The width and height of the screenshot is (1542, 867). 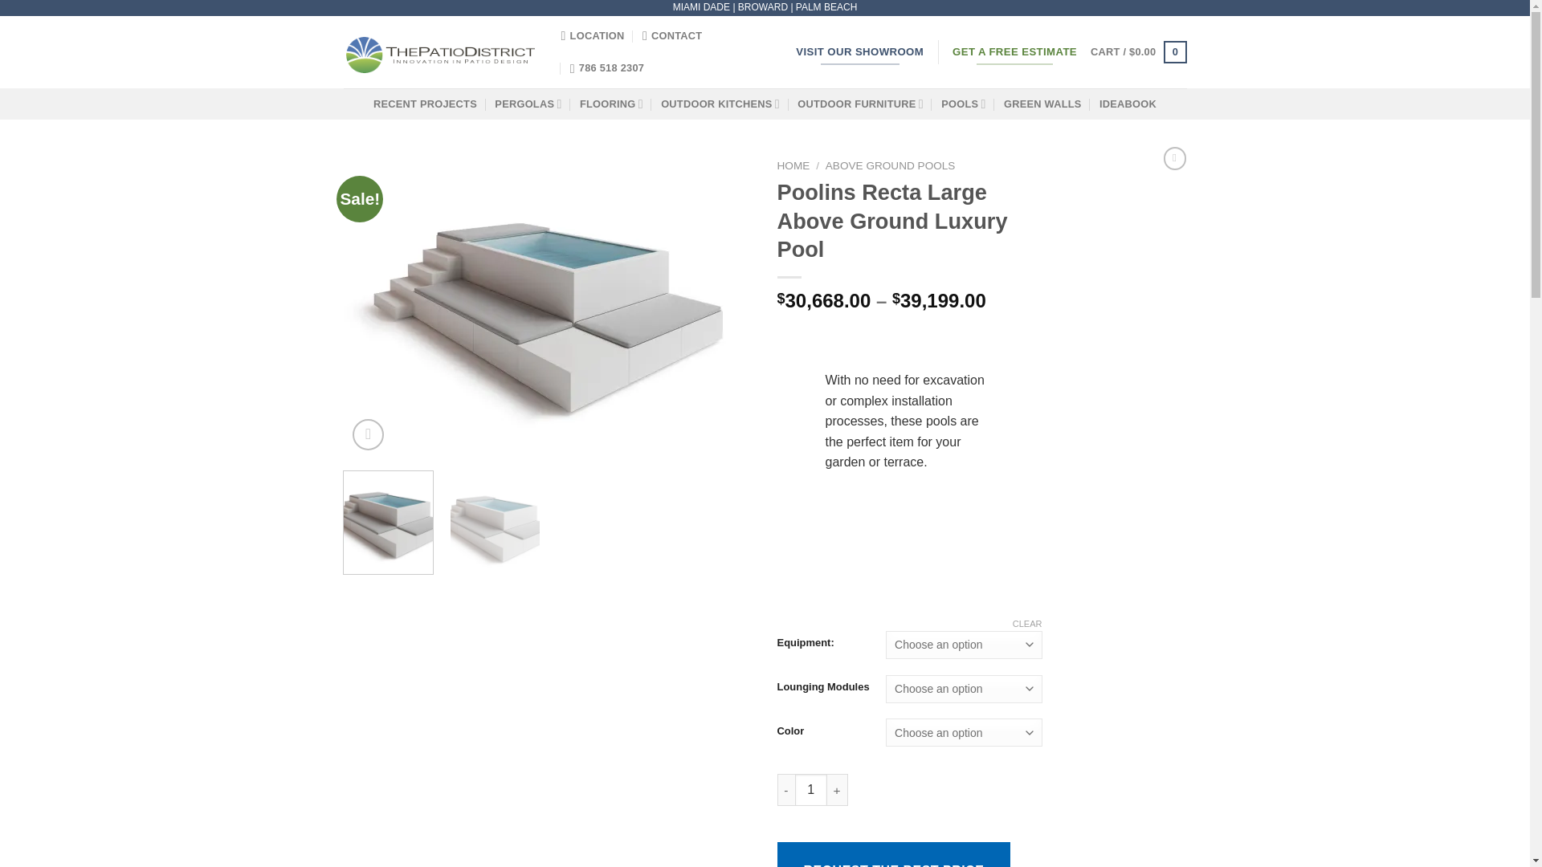 What do you see at coordinates (593, 35) in the screenshot?
I see `3305 NW 79 Ave. Doral Florida 33122` at bounding box center [593, 35].